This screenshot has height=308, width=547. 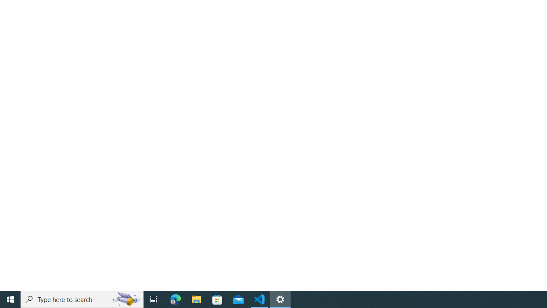 I want to click on Settings - 1 running window, so click(x=280, y=299).